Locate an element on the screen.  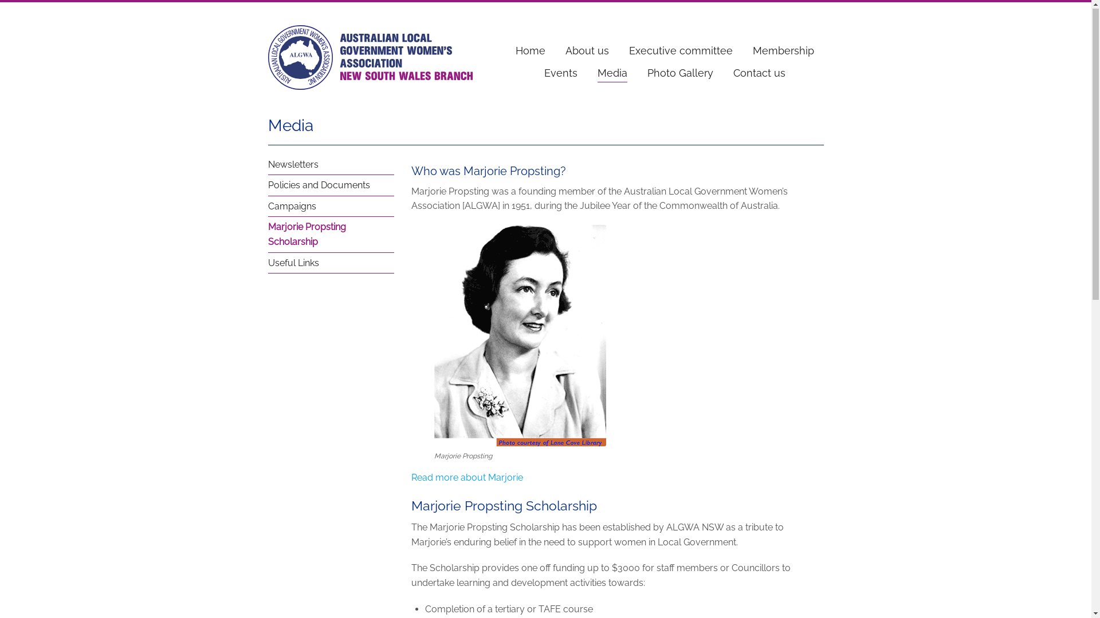
Media is located at coordinates (612, 74).